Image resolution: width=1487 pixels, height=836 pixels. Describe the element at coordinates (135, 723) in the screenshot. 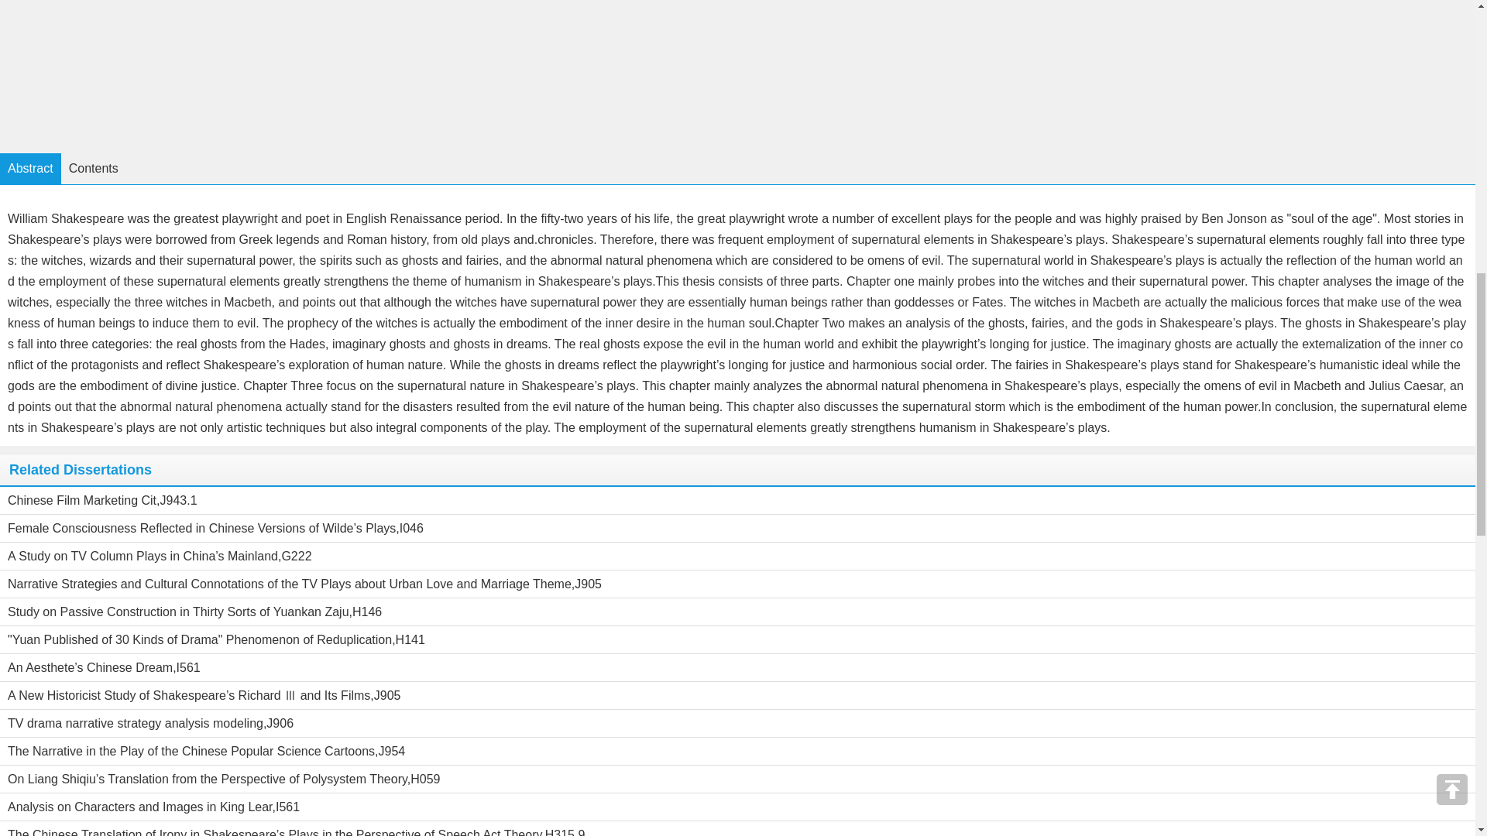

I see `TV drama narrative strategy analysis modeling` at that location.